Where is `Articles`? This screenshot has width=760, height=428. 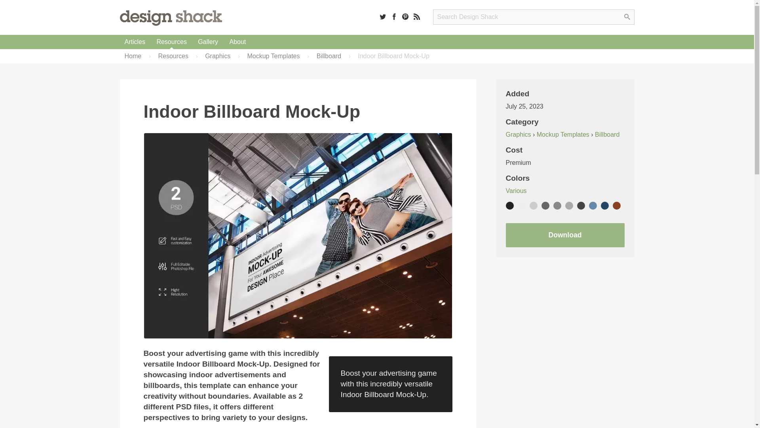
Articles is located at coordinates (135, 42).